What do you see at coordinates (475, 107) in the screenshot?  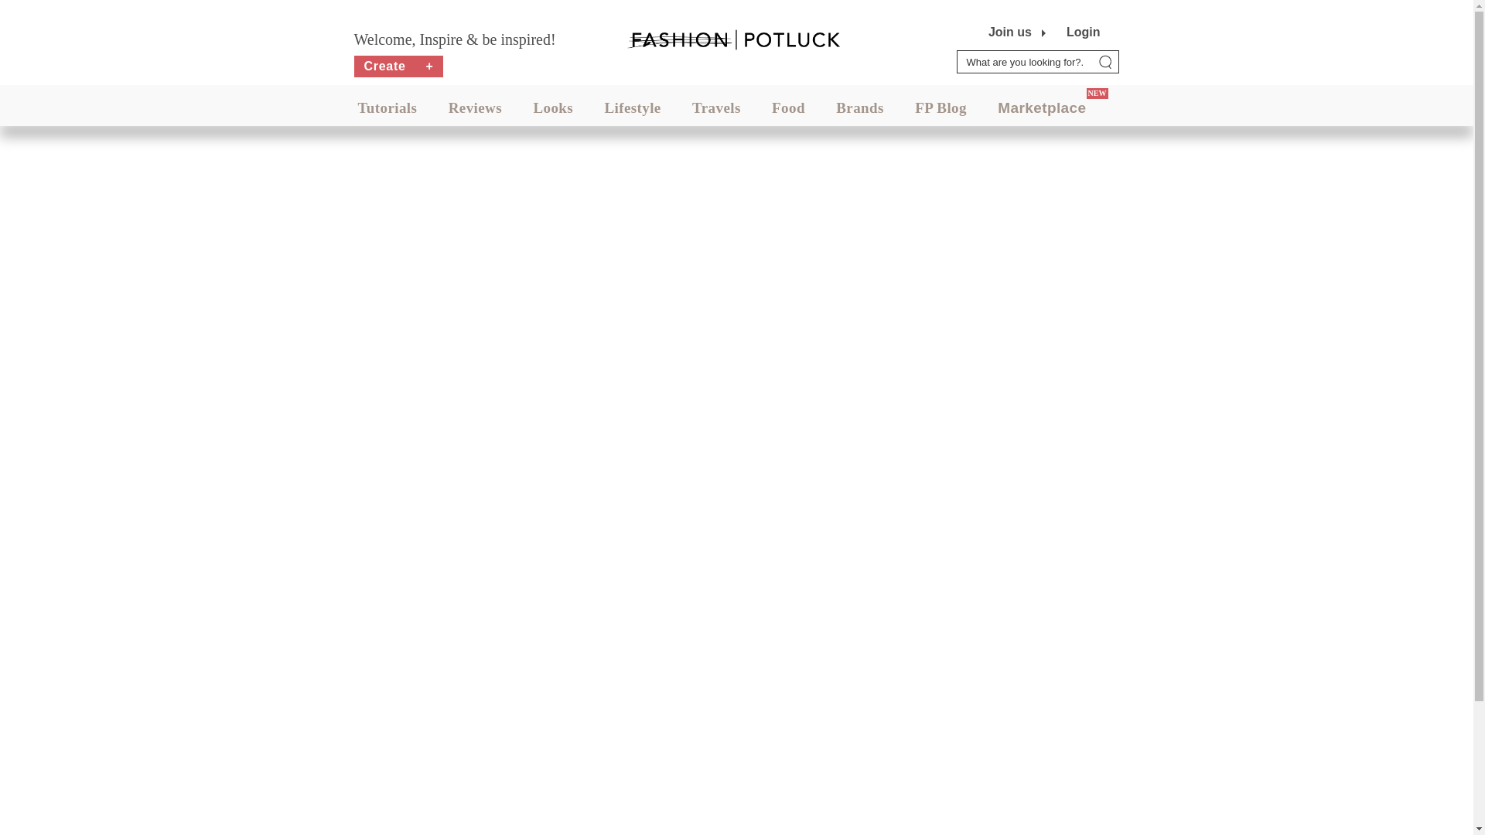 I see `Reviews` at bounding box center [475, 107].